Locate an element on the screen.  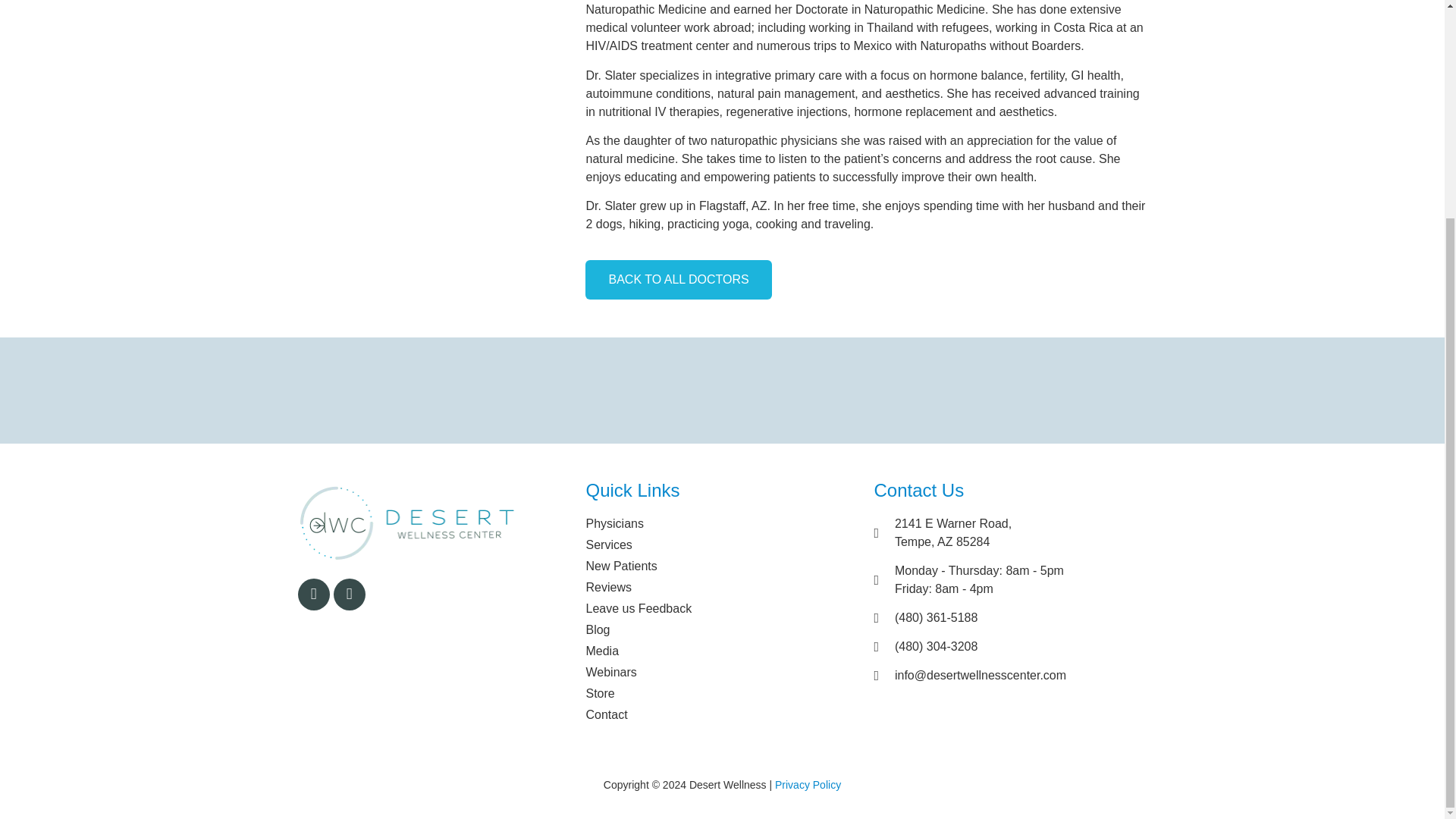
Reviews is located at coordinates (722, 587).